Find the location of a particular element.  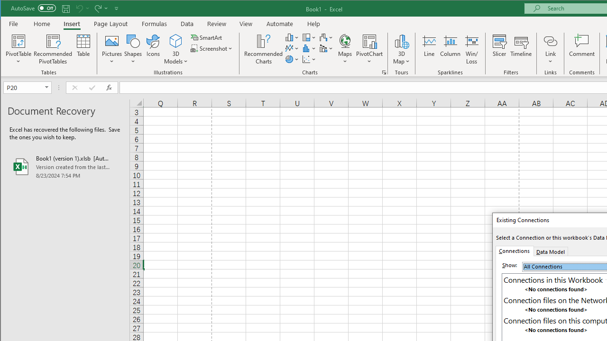

Data Model is located at coordinates (550, 251).